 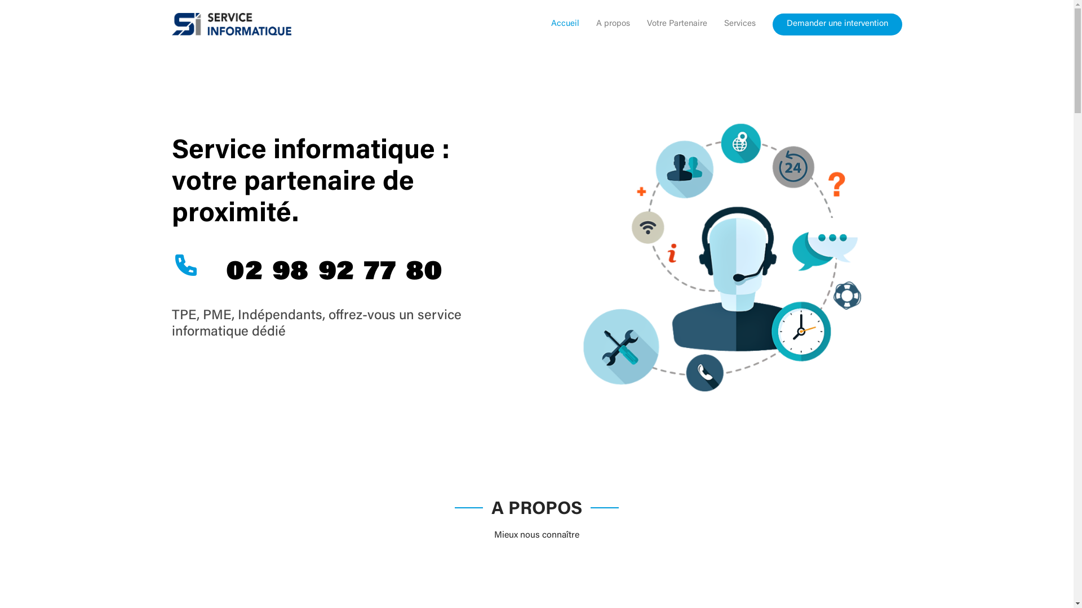 What do you see at coordinates (668, 25) in the screenshot?
I see `Votre Partenaire` at bounding box center [668, 25].